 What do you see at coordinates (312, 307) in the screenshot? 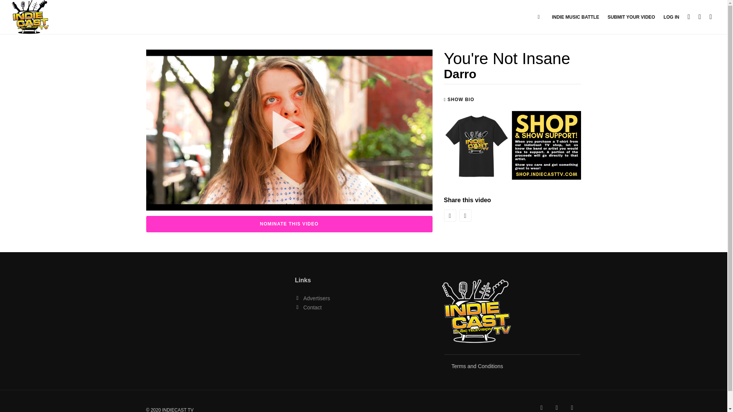
I see `Contact` at bounding box center [312, 307].